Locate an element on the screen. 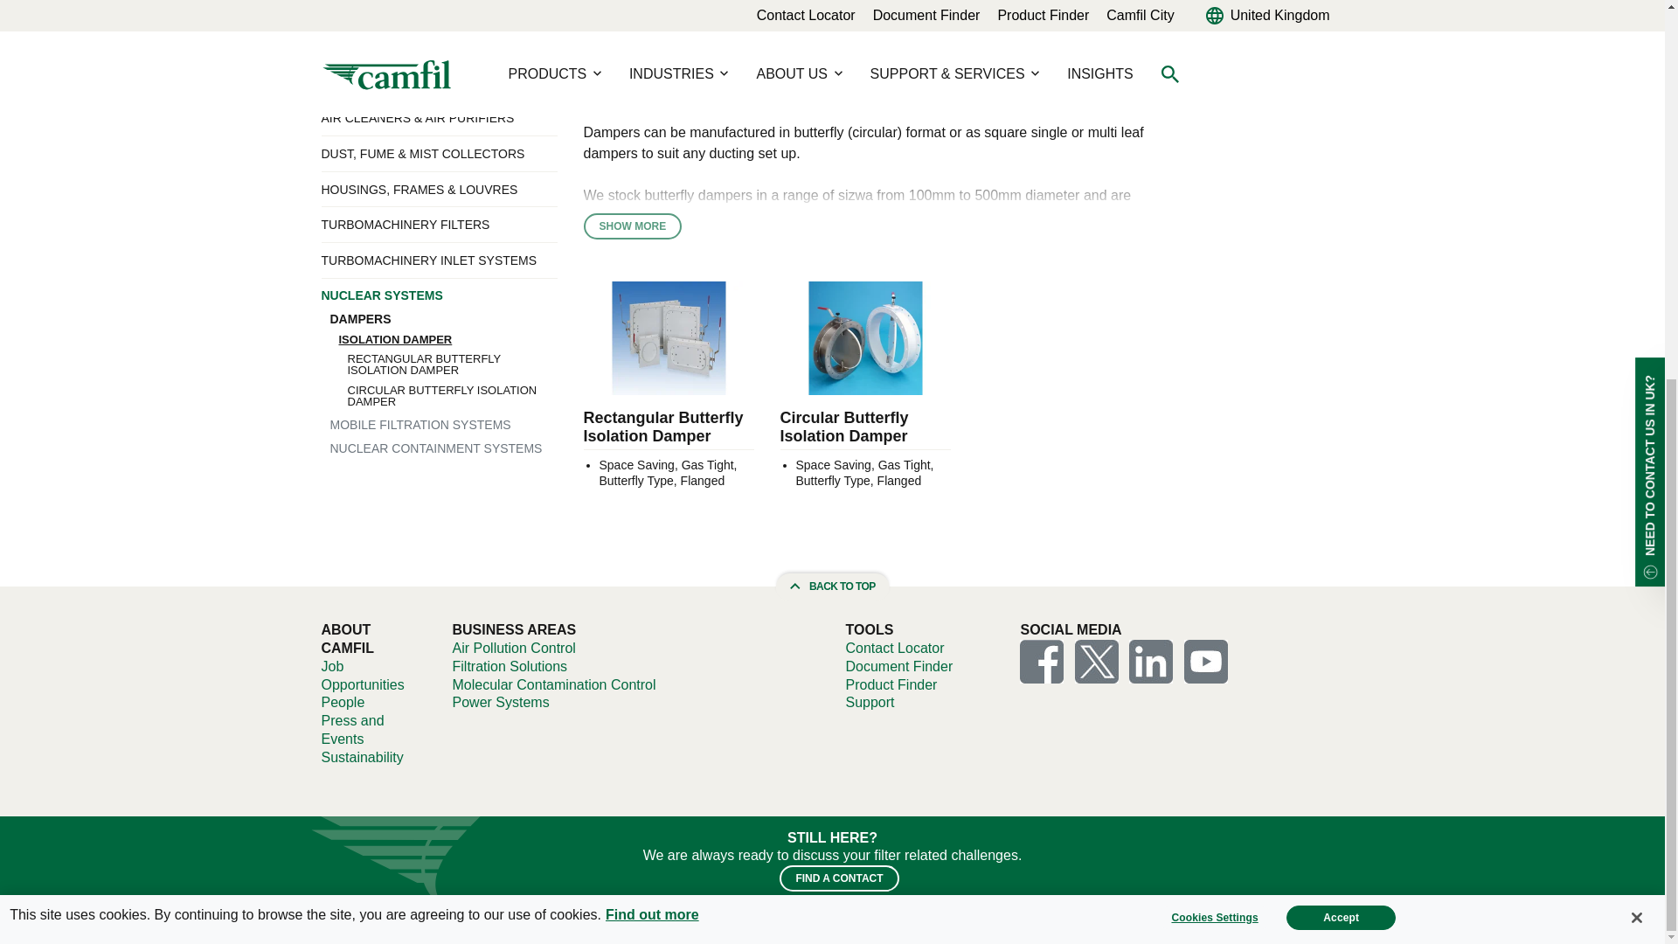 Image resolution: width=1678 pixels, height=944 pixels. Linkedin is located at coordinates (1151, 660).